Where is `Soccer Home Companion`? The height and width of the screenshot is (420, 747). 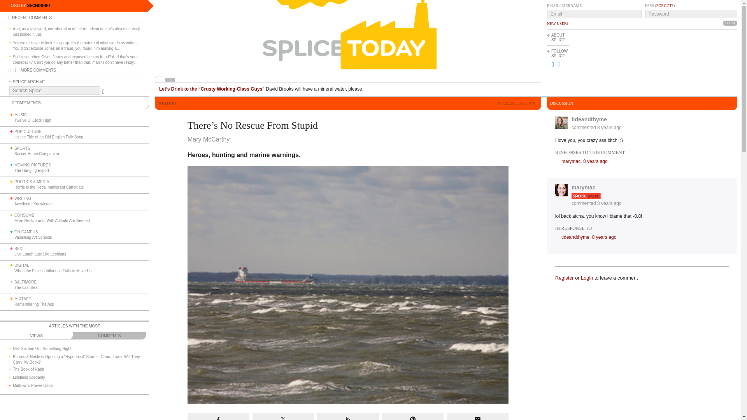
Soccer Home Companion is located at coordinates (37, 153).